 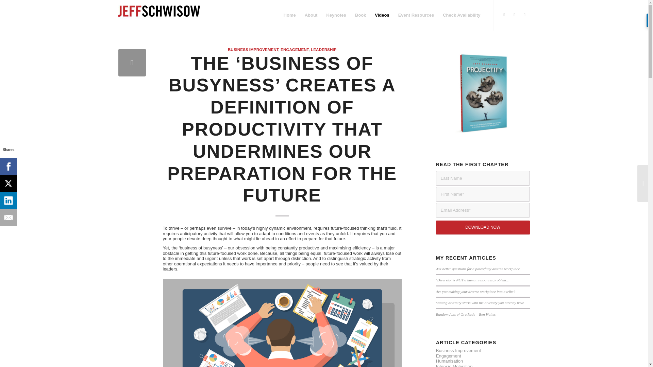 What do you see at coordinates (416, 15) in the screenshot?
I see `Event Resources` at bounding box center [416, 15].